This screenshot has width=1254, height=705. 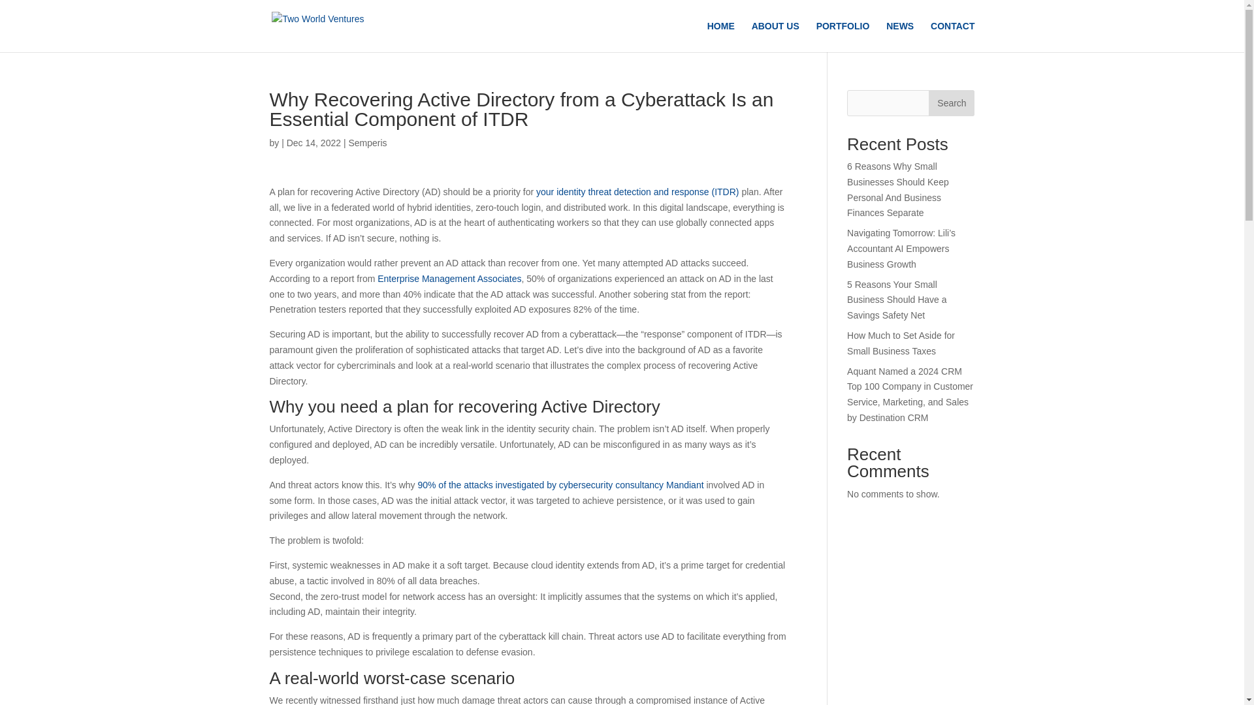 I want to click on Semperis, so click(x=367, y=142).